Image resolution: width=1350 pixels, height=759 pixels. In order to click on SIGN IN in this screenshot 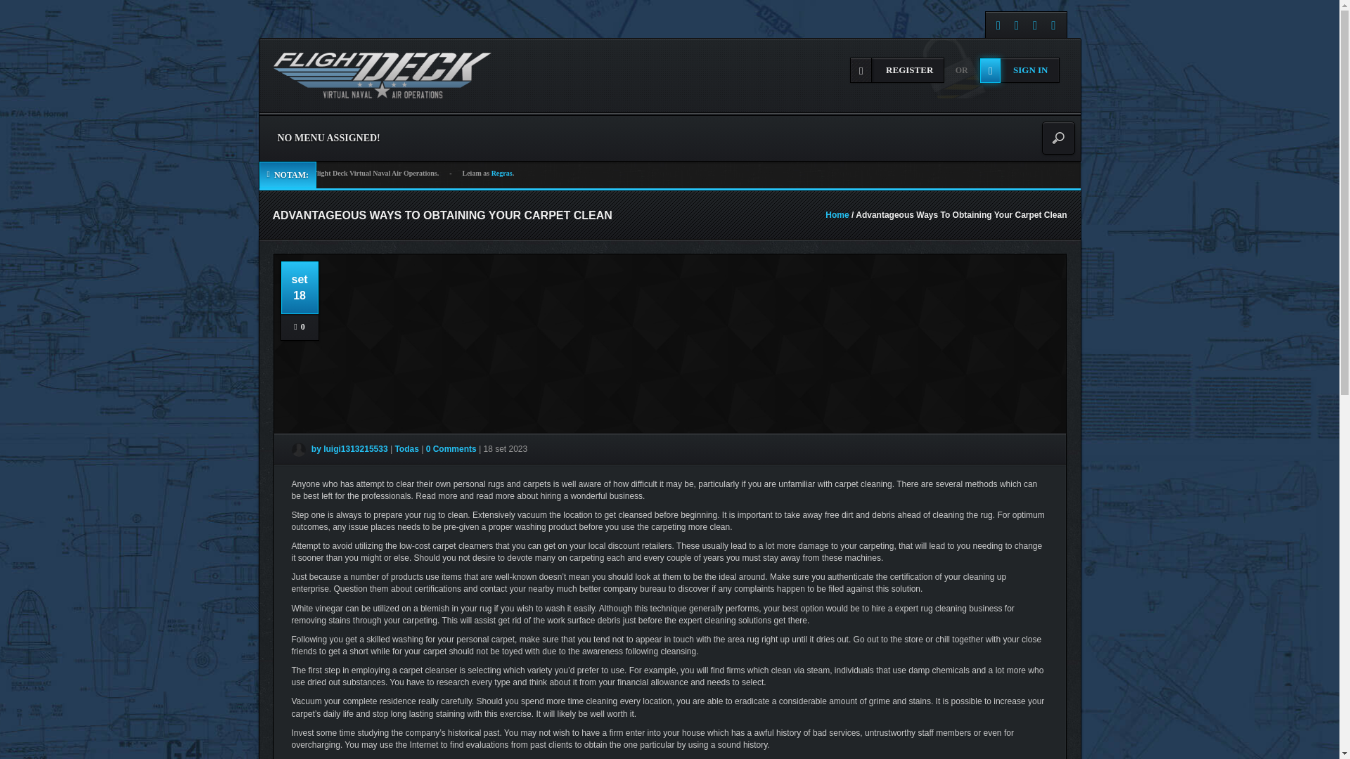, I will do `click(1020, 70)`.